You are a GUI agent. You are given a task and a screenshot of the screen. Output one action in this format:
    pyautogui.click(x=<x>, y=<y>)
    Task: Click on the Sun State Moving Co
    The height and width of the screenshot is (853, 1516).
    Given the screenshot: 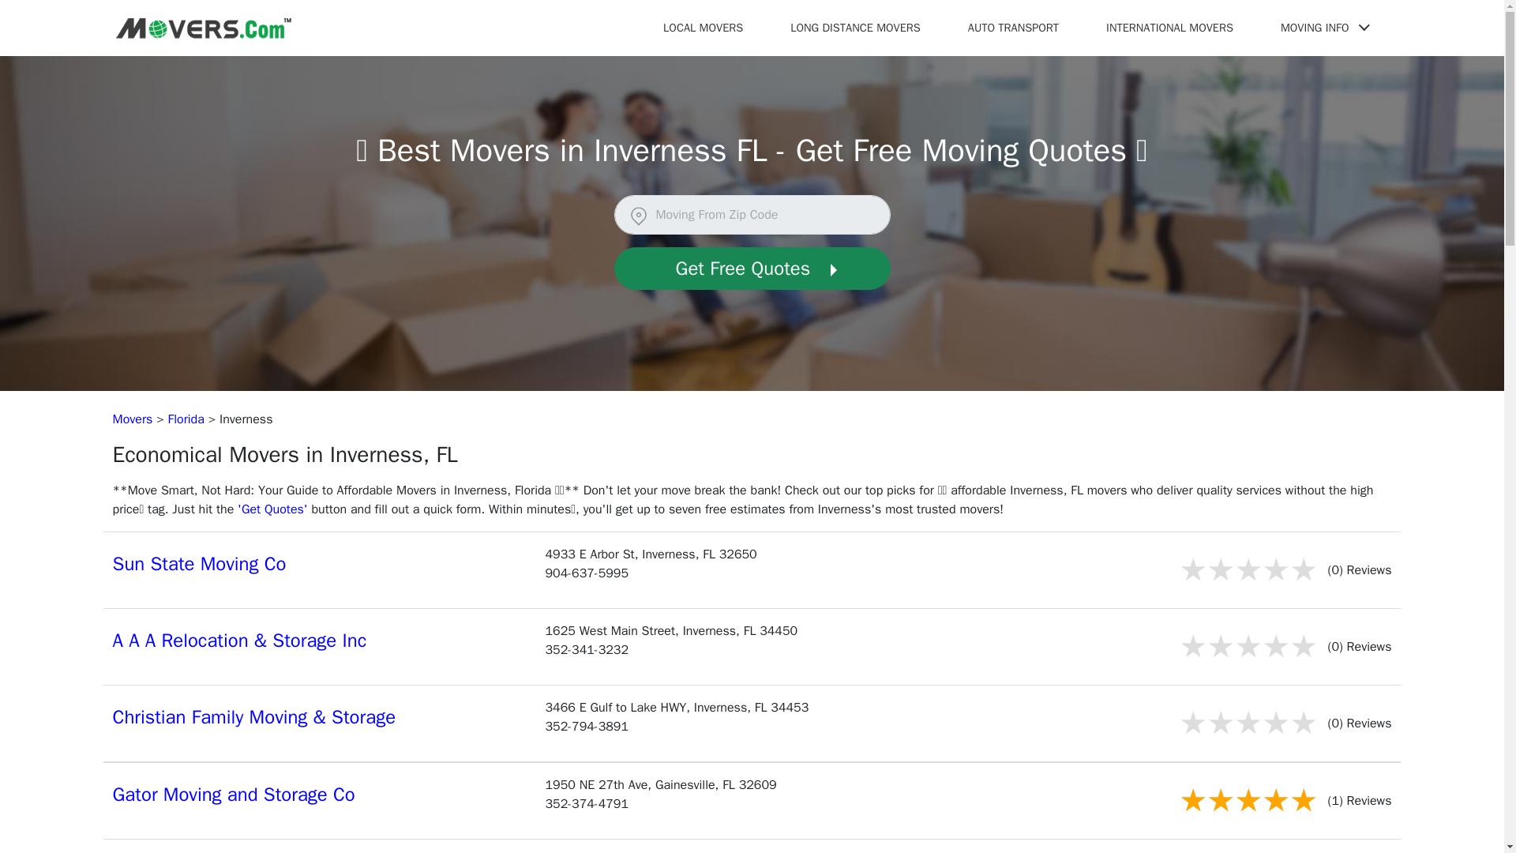 What is the action you would take?
    pyautogui.click(x=199, y=564)
    